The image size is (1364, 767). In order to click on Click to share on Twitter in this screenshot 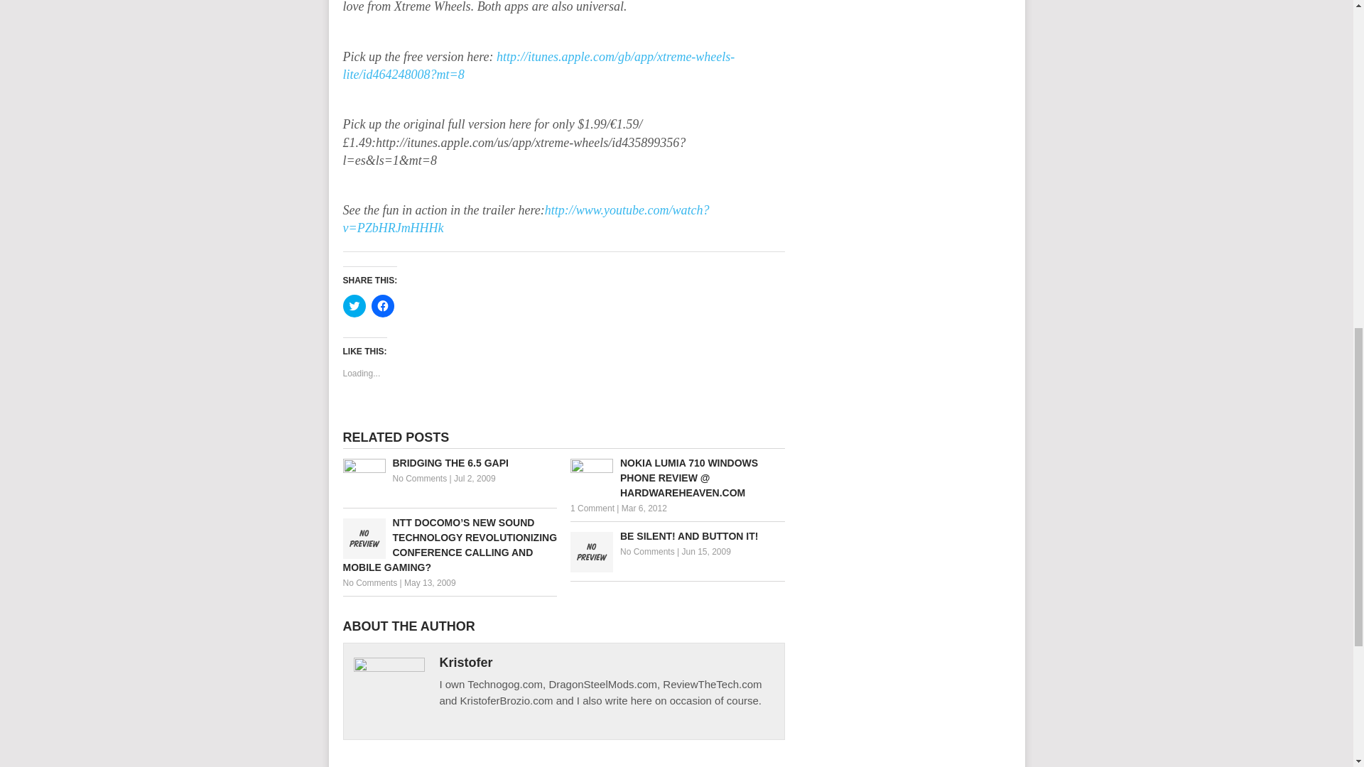, I will do `click(354, 305)`.